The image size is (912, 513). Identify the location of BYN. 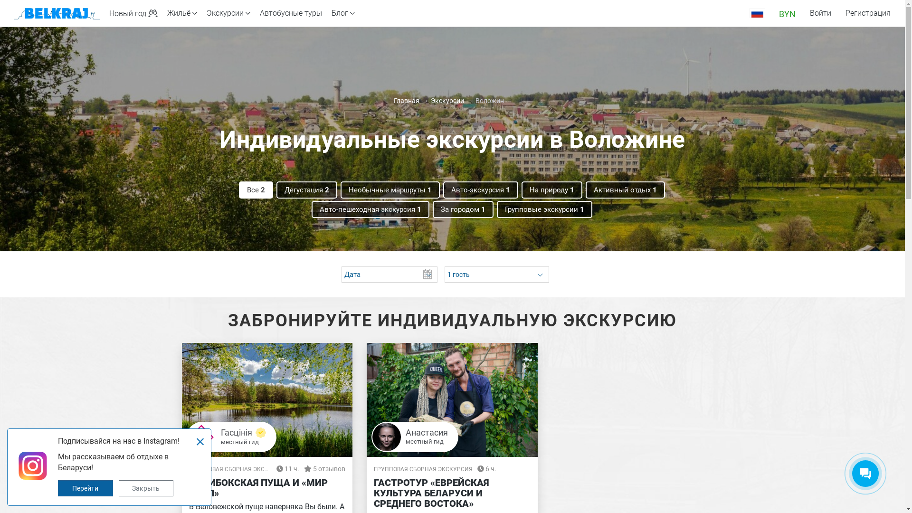
(788, 13).